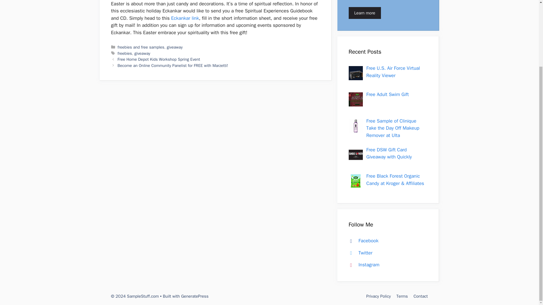  I want to click on Privacy Policy, so click(378, 296).